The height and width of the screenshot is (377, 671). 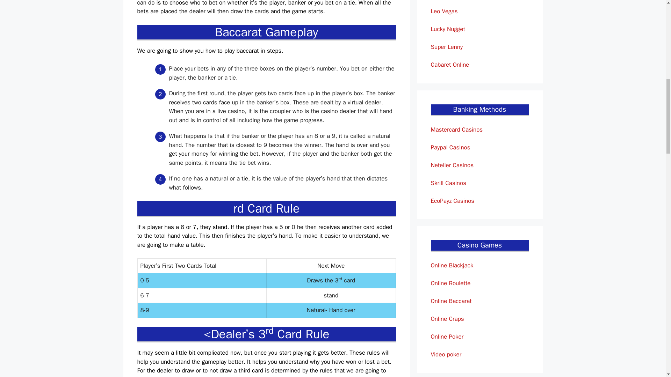 What do you see at coordinates (450, 64) in the screenshot?
I see `Cabaret Online` at bounding box center [450, 64].